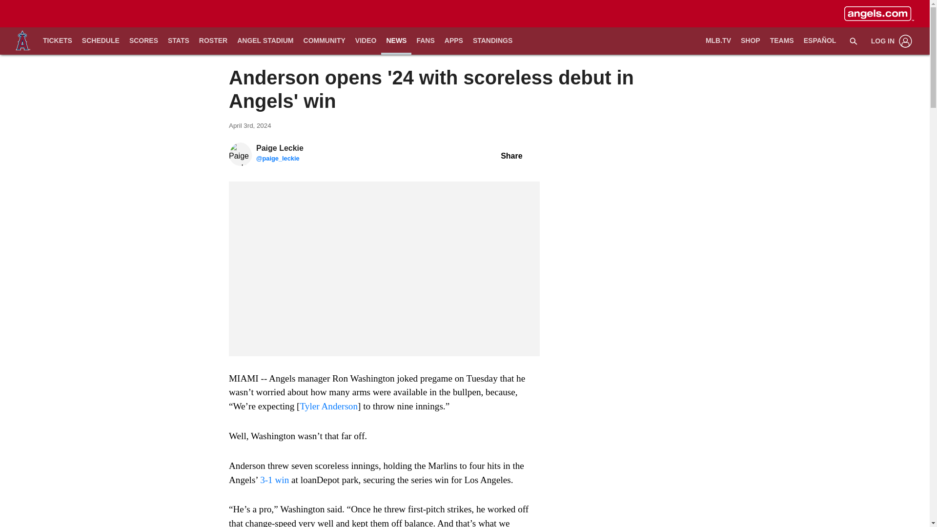 The height and width of the screenshot is (527, 937). What do you see at coordinates (143, 41) in the screenshot?
I see `SCORES` at bounding box center [143, 41].